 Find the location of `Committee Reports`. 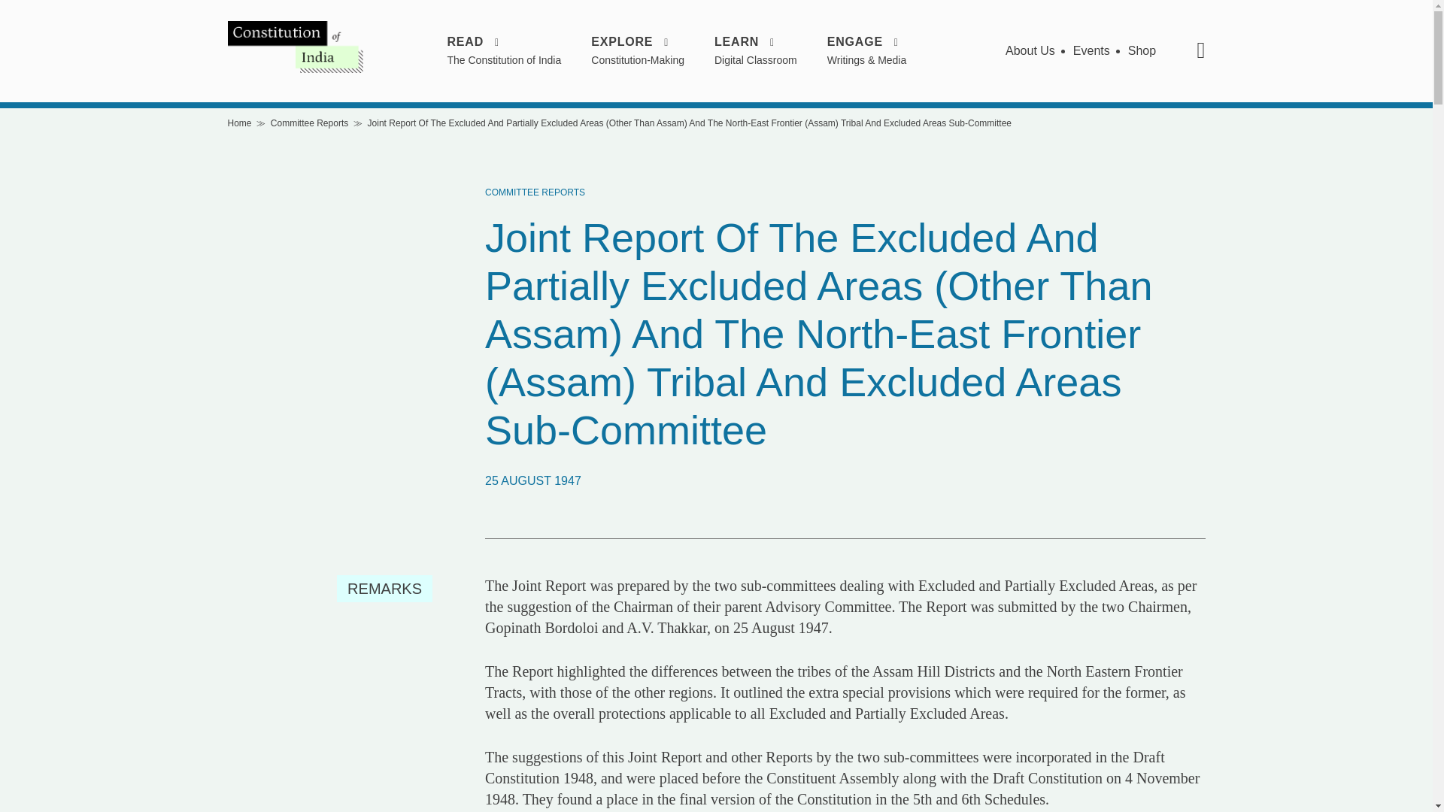

Committee Reports is located at coordinates (309, 123).